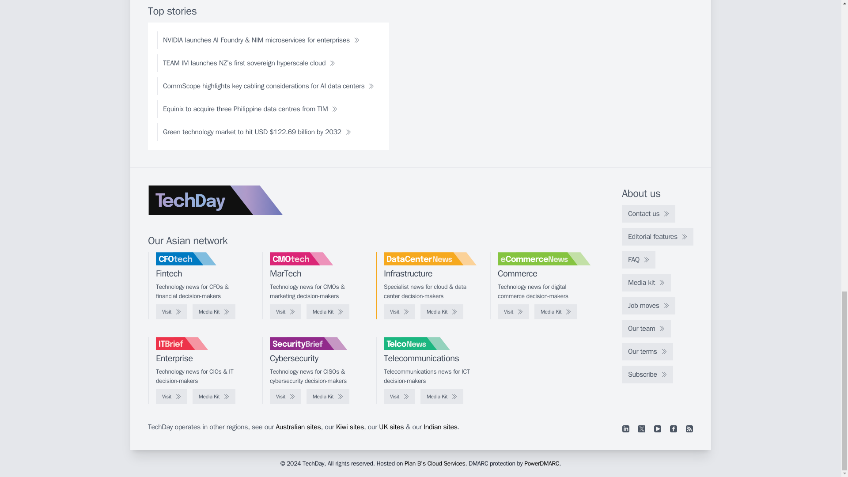 This screenshot has height=477, width=848. Describe the element at coordinates (214, 312) in the screenshot. I see `Media Kit` at that location.